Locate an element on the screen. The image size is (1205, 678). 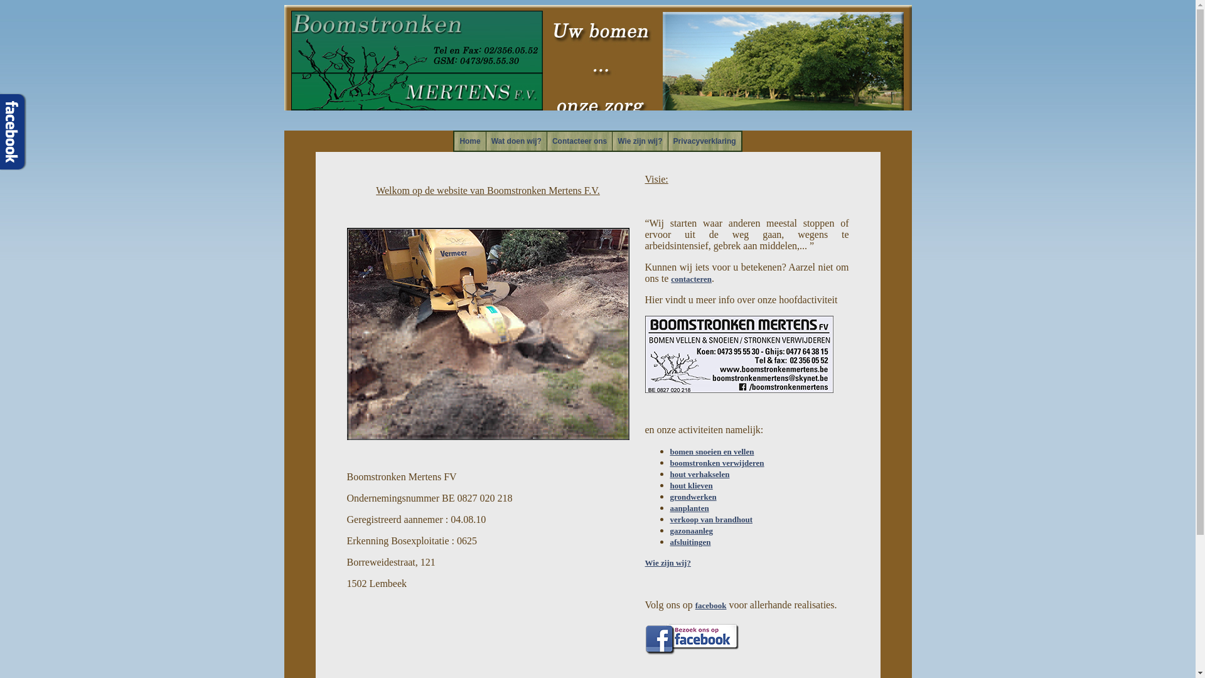
Wat doen wij? is located at coordinates (517, 141).